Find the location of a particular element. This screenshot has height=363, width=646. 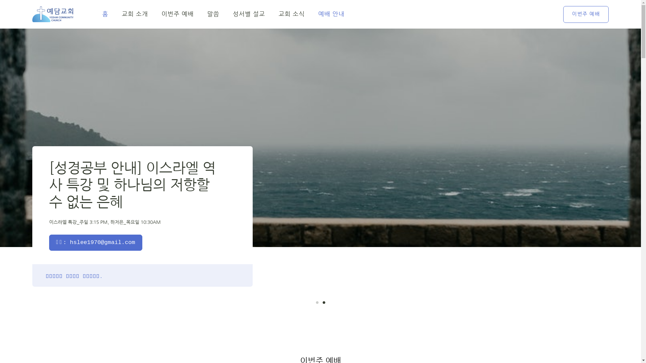

1 is located at coordinates (317, 302).